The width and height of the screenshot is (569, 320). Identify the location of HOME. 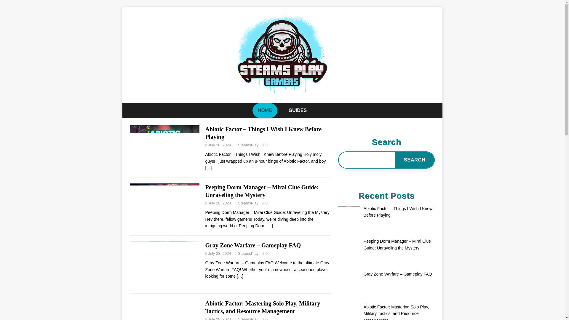
(265, 110).